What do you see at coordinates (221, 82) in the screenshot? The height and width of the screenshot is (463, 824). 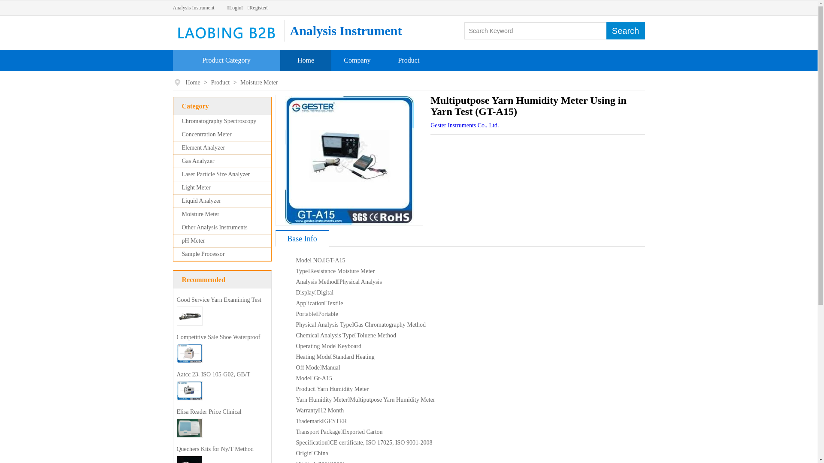 I see `Product` at bounding box center [221, 82].